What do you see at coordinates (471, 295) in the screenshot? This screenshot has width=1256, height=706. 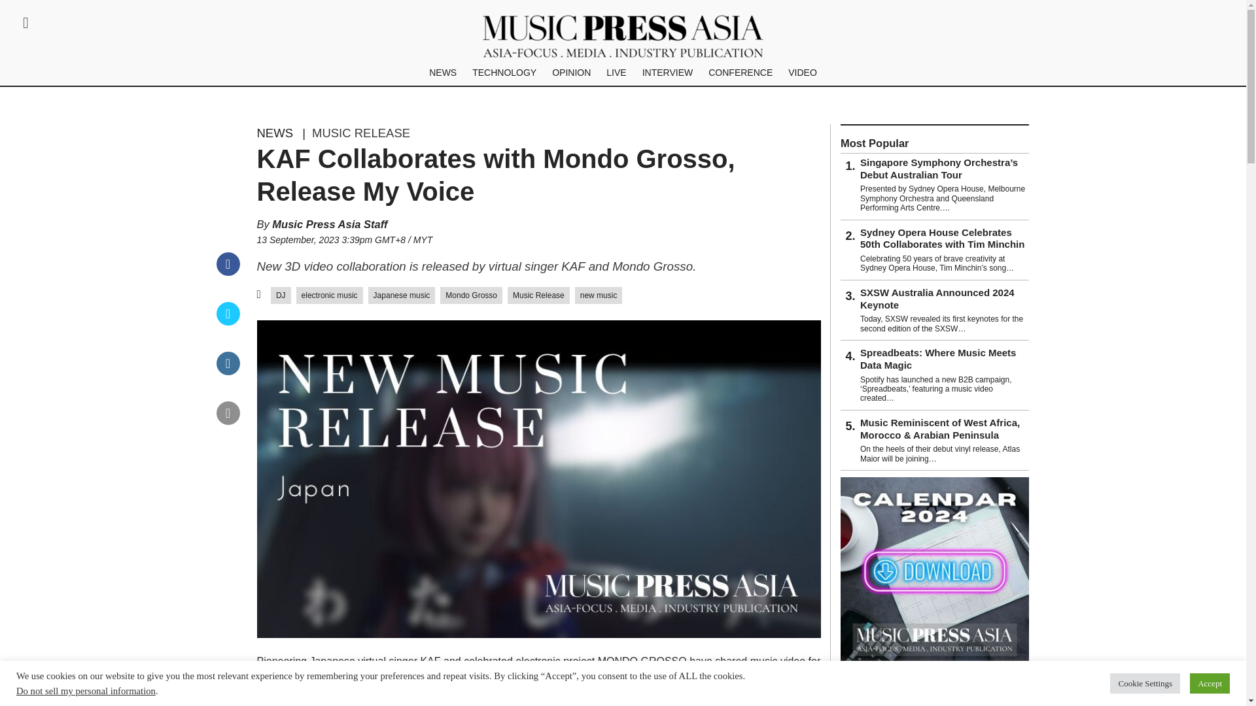 I see `View all posts tagged Mondo Grosso` at bounding box center [471, 295].